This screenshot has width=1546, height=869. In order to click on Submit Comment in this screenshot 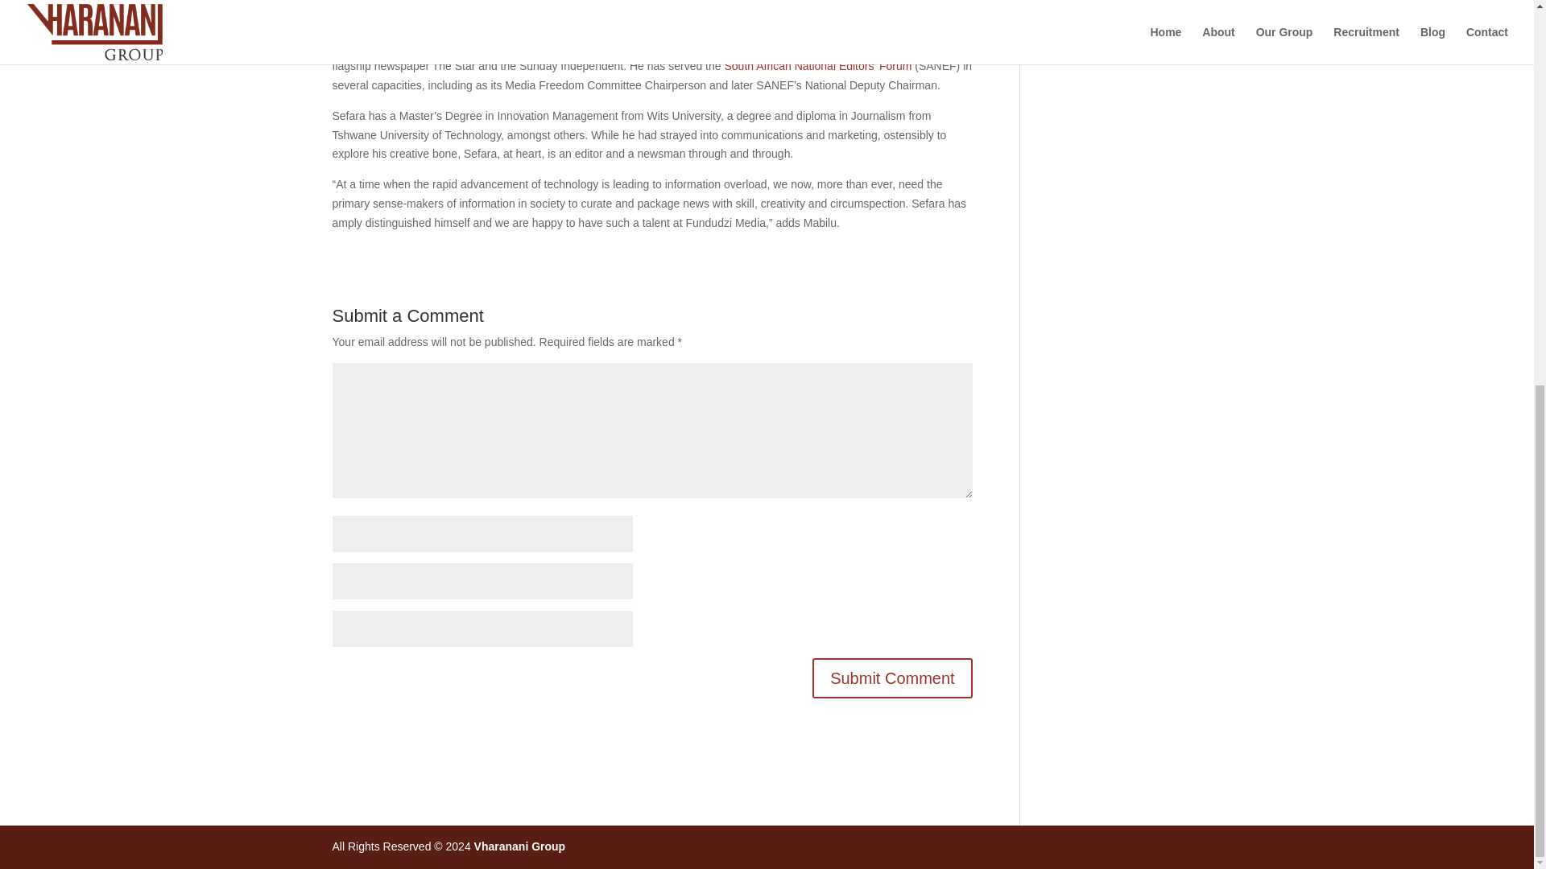, I will do `click(892, 677)`.